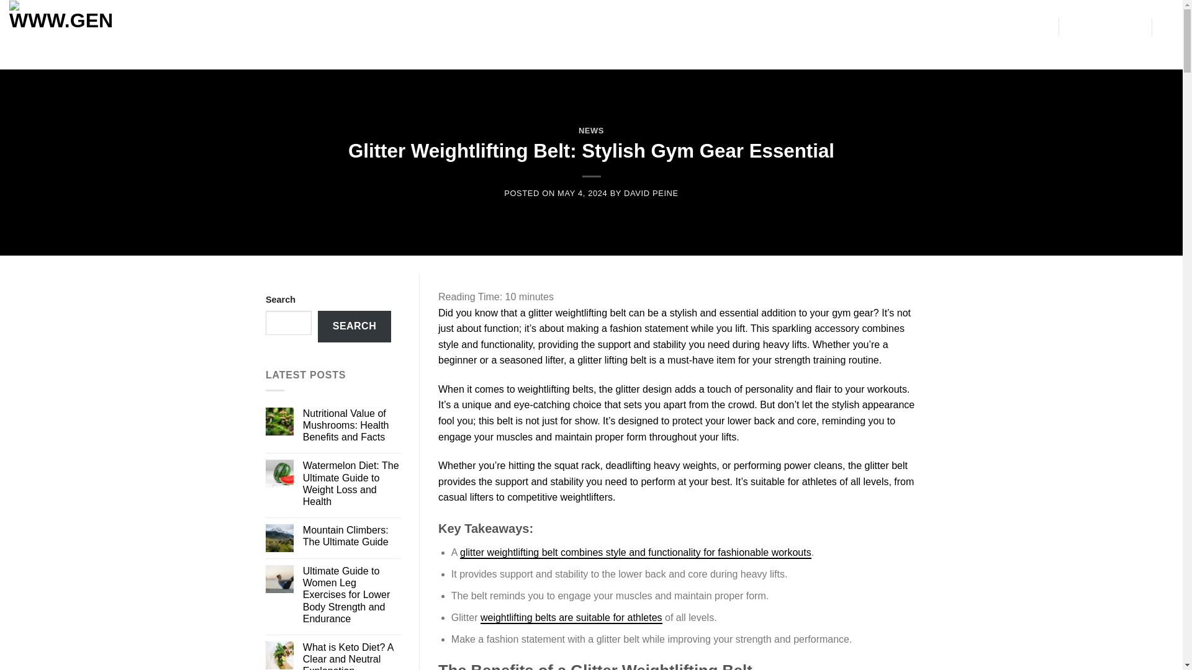 The width and height of the screenshot is (1192, 670). I want to click on High-Quality Weightlifting Belts for Athletes, so click(571, 618).